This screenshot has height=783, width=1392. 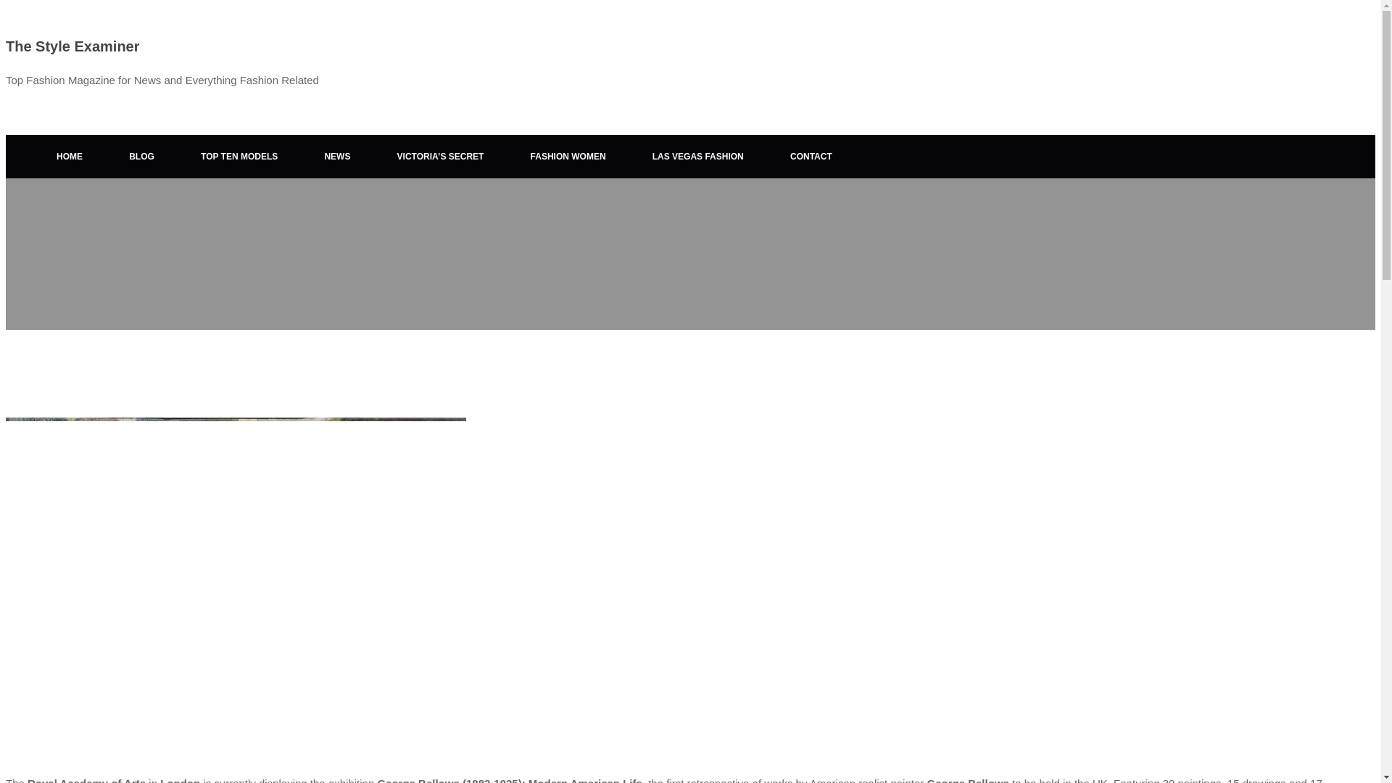 What do you see at coordinates (336, 157) in the screenshot?
I see `NEWS` at bounding box center [336, 157].